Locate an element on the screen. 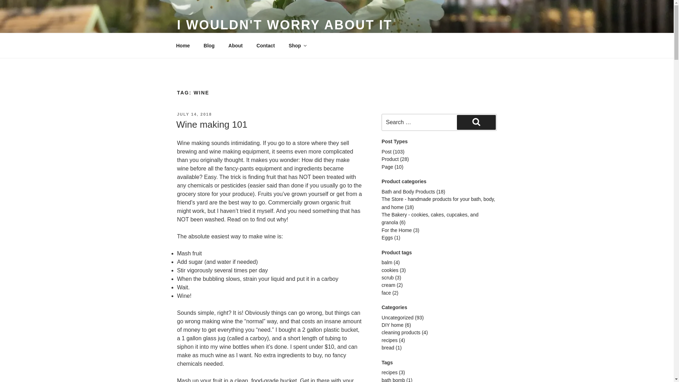 The image size is (679, 382). JULY 14, 2018 is located at coordinates (194, 114).